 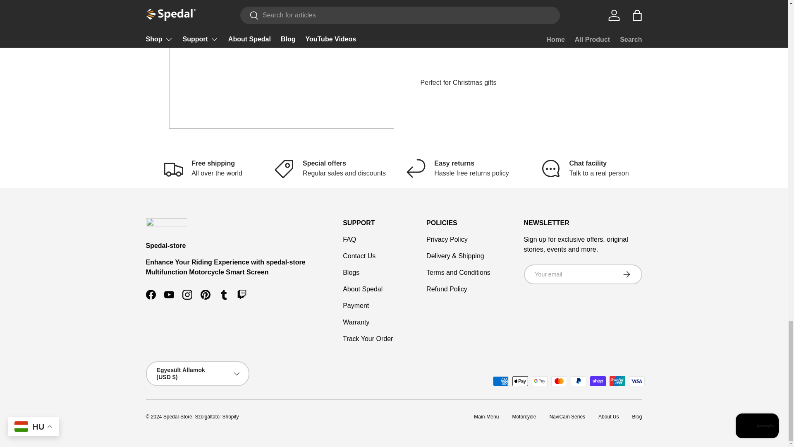 I want to click on Spedal-Store on Tumblr, so click(x=223, y=295).